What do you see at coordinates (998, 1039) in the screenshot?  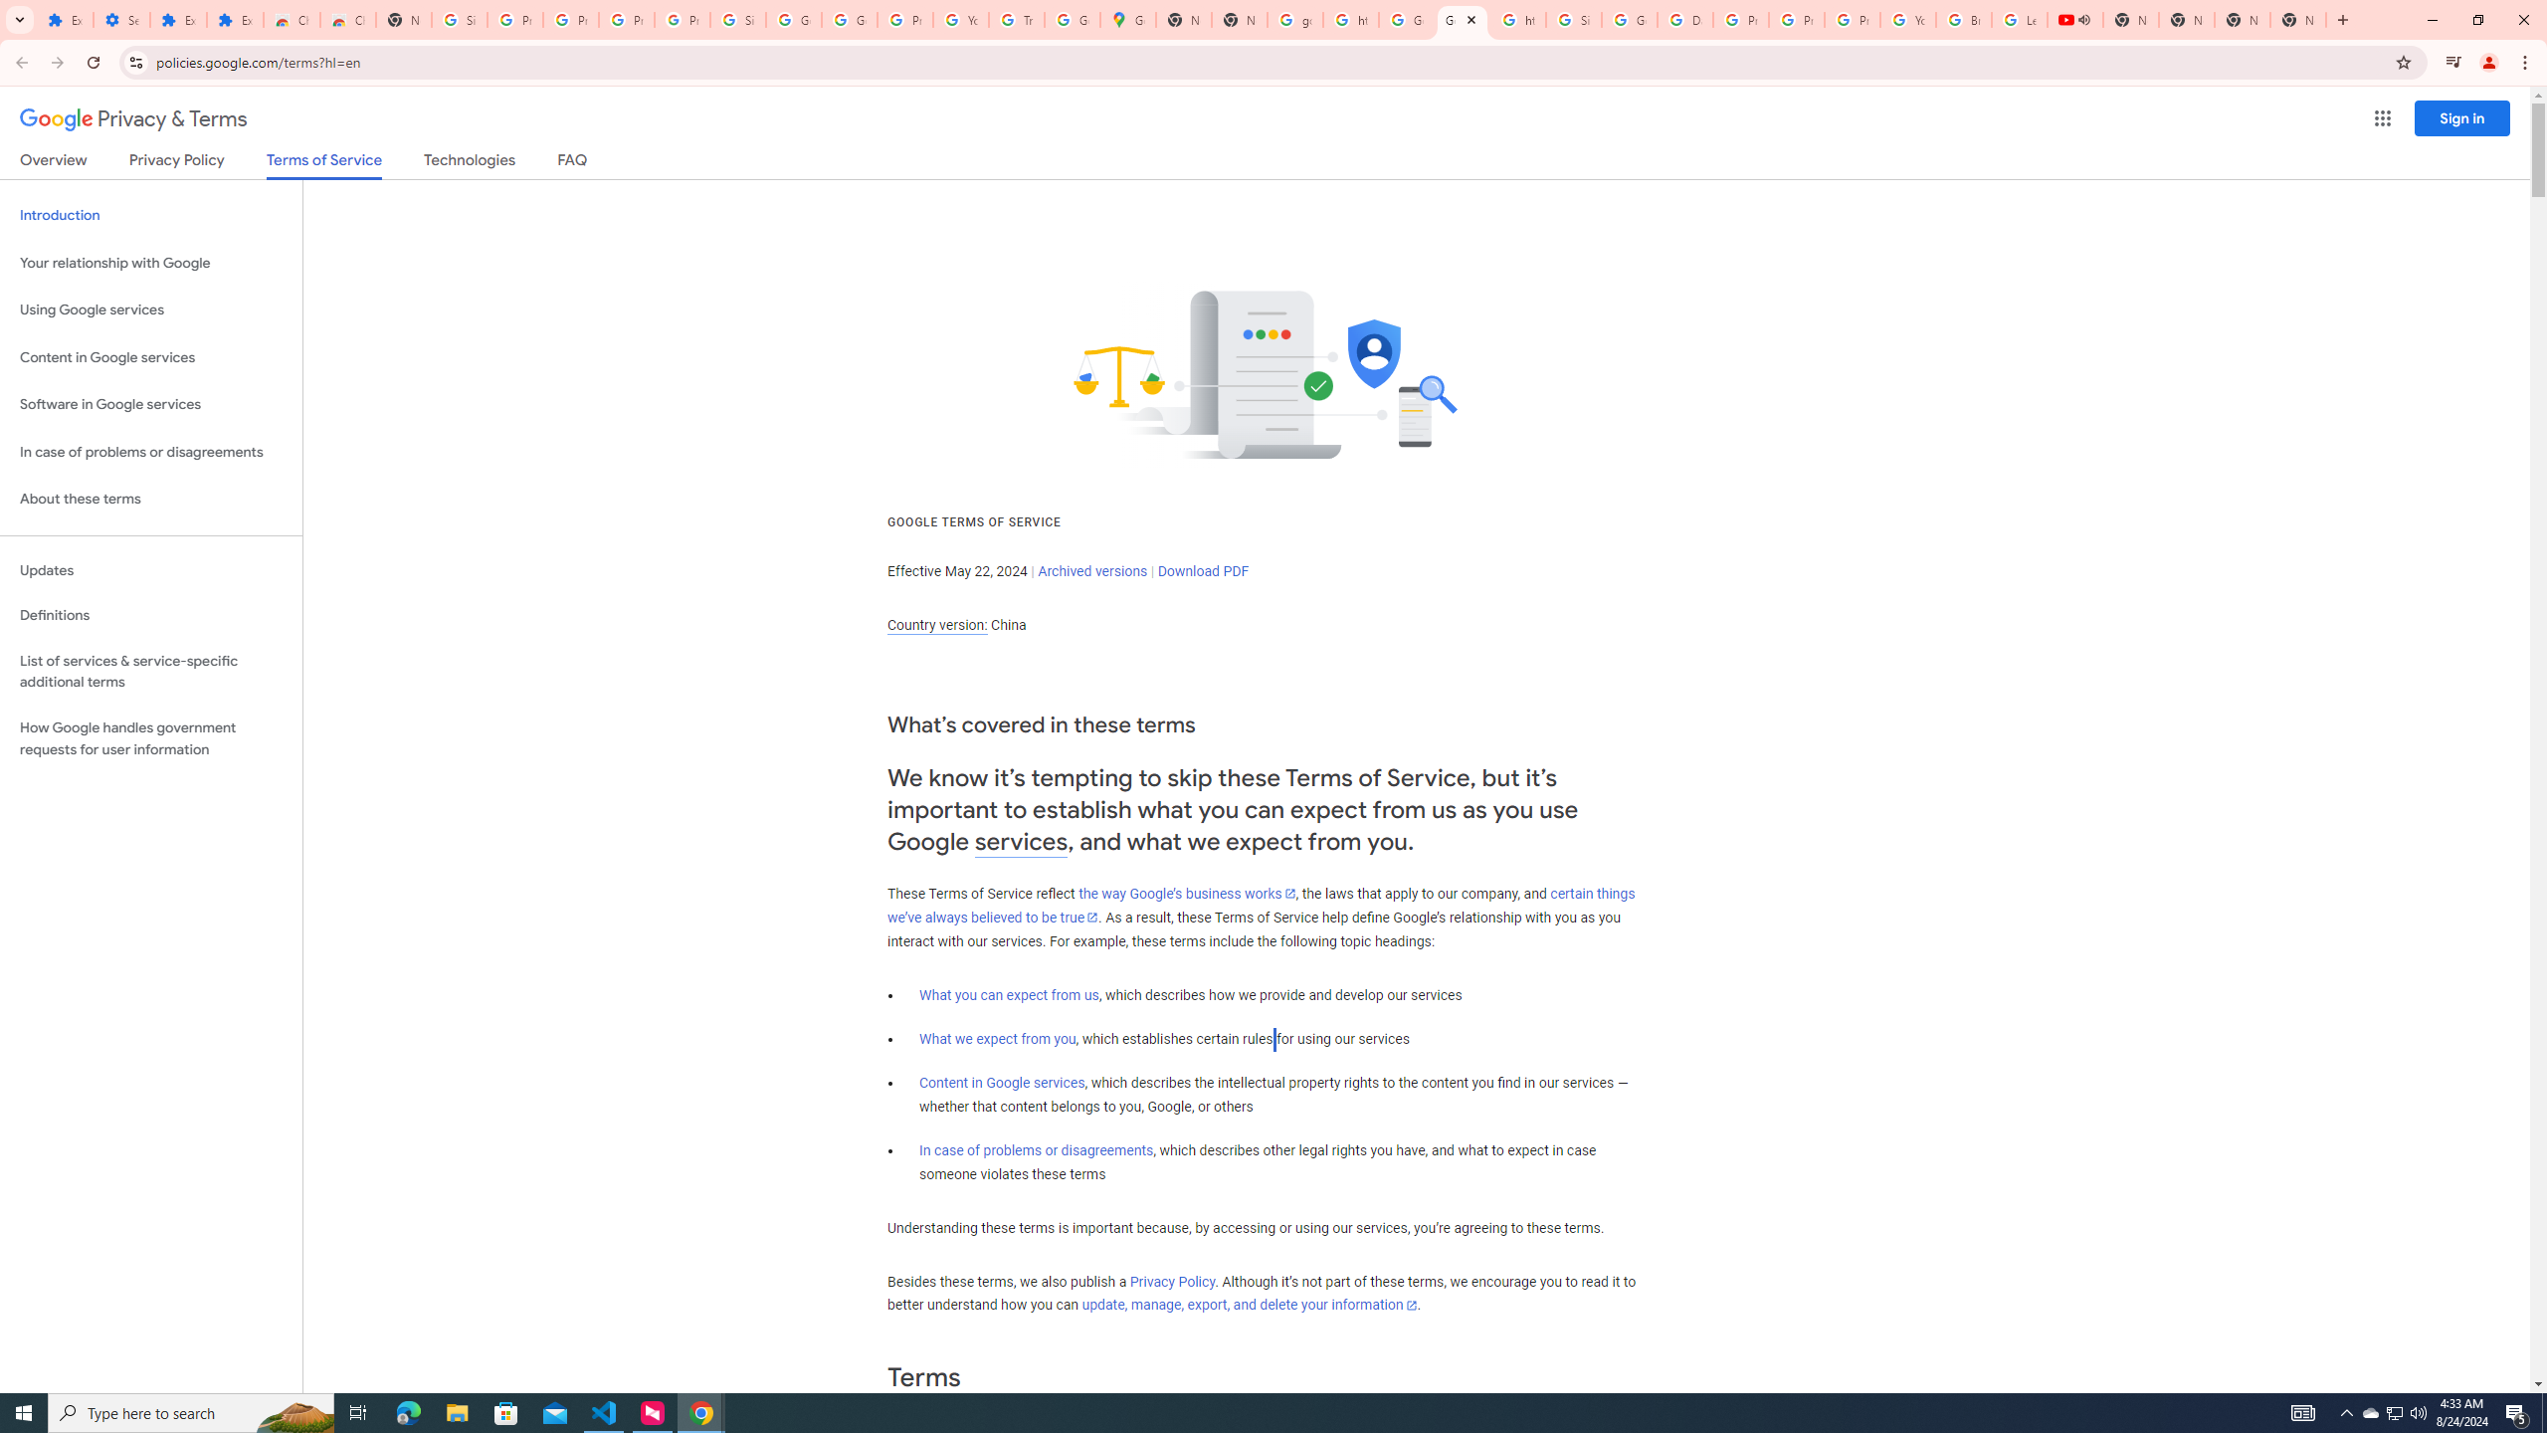 I see `What we expect from you` at bounding box center [998, 1039].